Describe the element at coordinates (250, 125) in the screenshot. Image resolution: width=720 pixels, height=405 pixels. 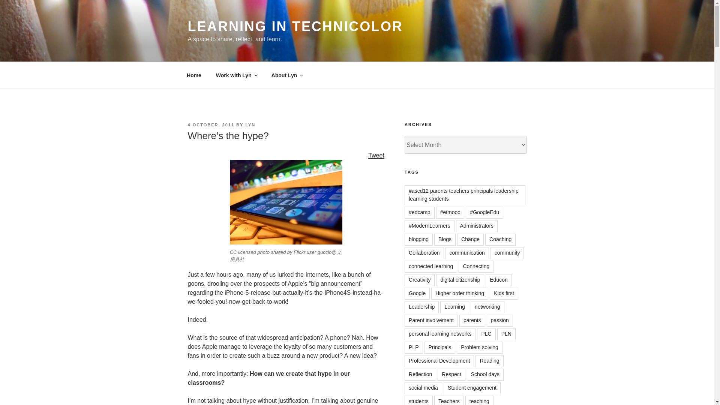
I see `LYN` at that location.